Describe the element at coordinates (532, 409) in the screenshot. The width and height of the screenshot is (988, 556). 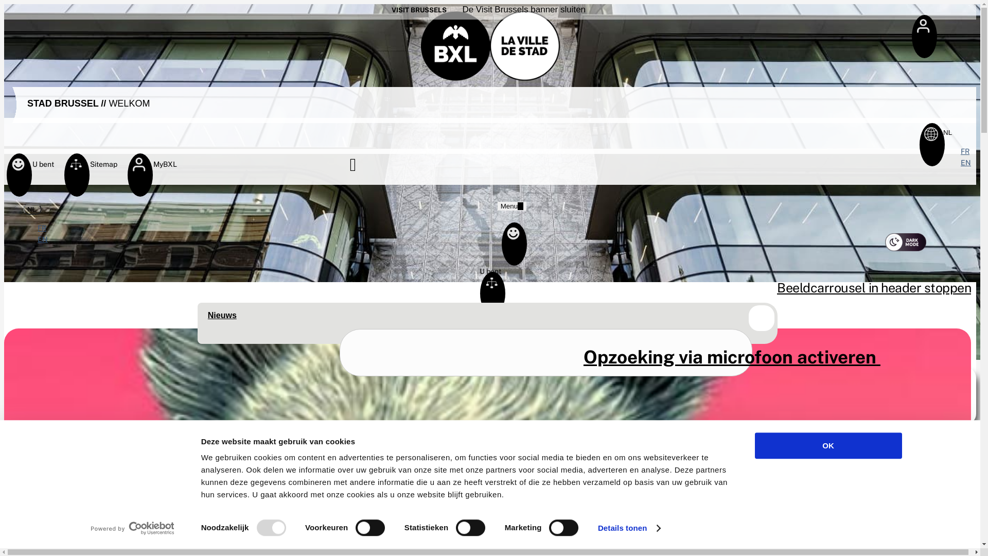
I see `Aanvragen` at that location.